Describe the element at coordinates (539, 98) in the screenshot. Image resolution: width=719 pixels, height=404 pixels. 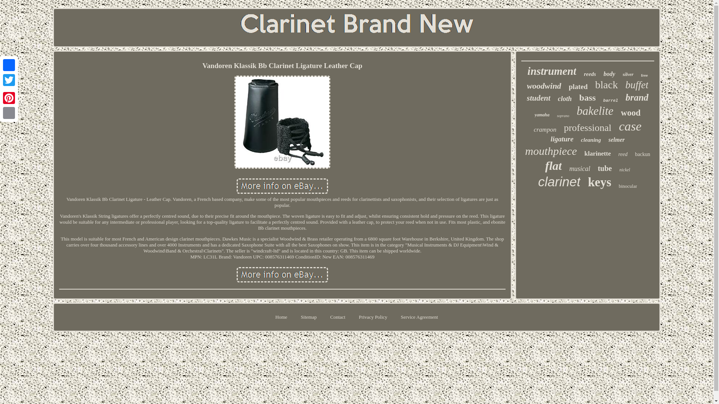
I see `student` at that location.